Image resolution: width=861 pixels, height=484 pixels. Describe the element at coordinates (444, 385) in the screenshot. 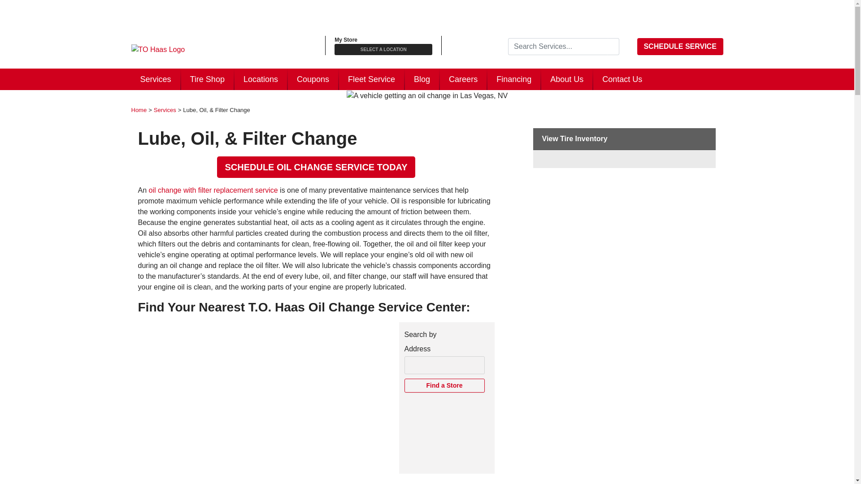

I see `Find a Store` at that location.